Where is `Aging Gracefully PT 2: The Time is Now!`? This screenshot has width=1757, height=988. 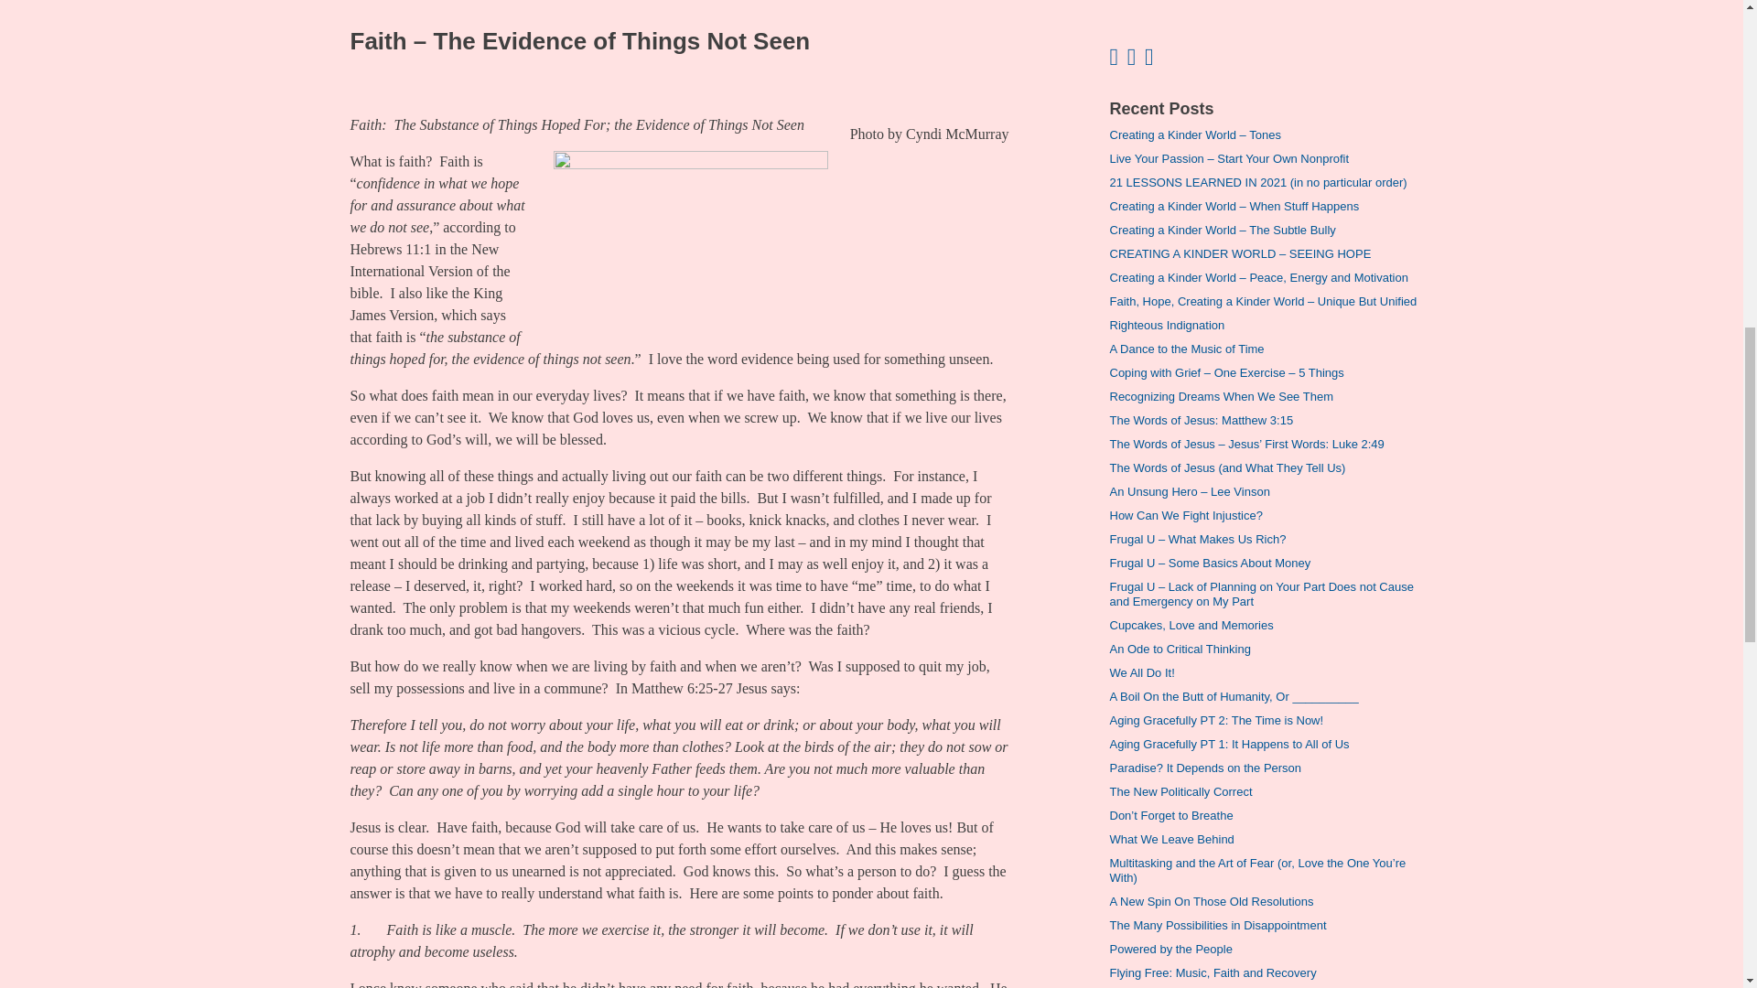
Aging Gracefully PT 2: The Time is Now! is located at coordinates (1215, 719).